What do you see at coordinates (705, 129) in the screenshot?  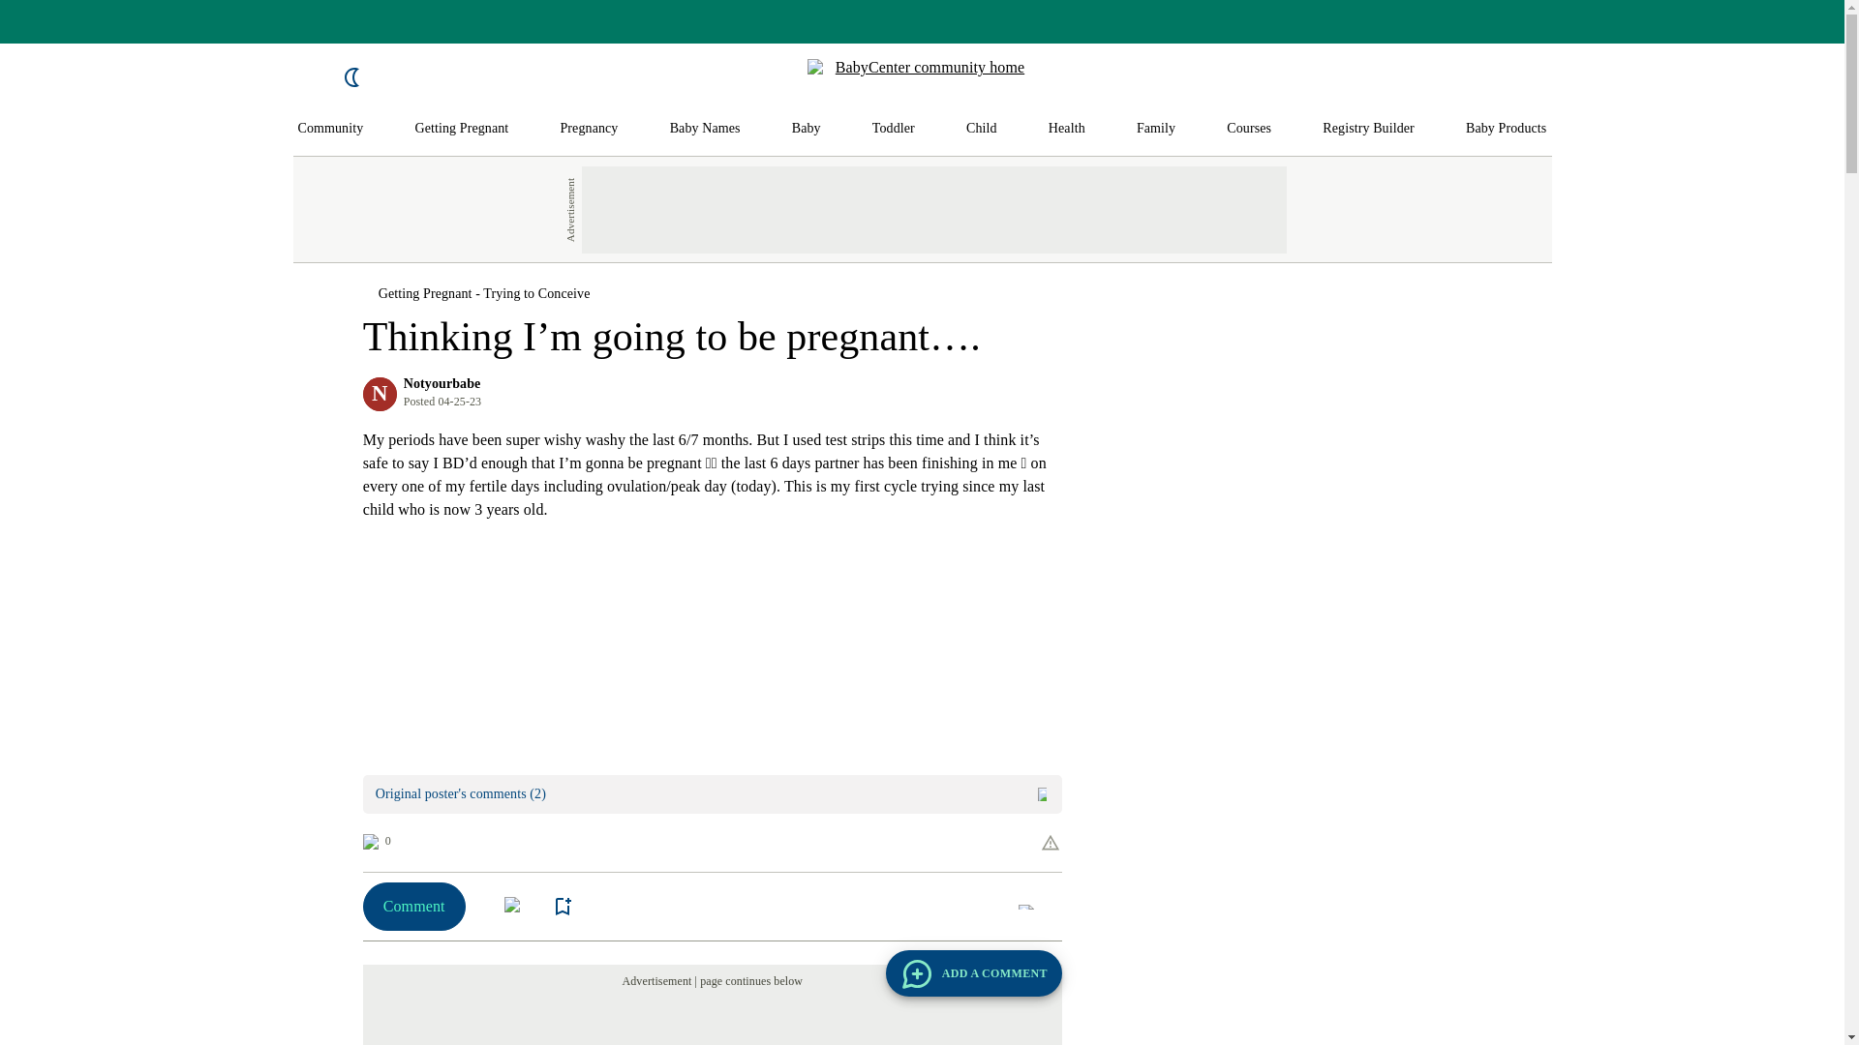 I see `Baby Names` at bounding box center [705, 129].